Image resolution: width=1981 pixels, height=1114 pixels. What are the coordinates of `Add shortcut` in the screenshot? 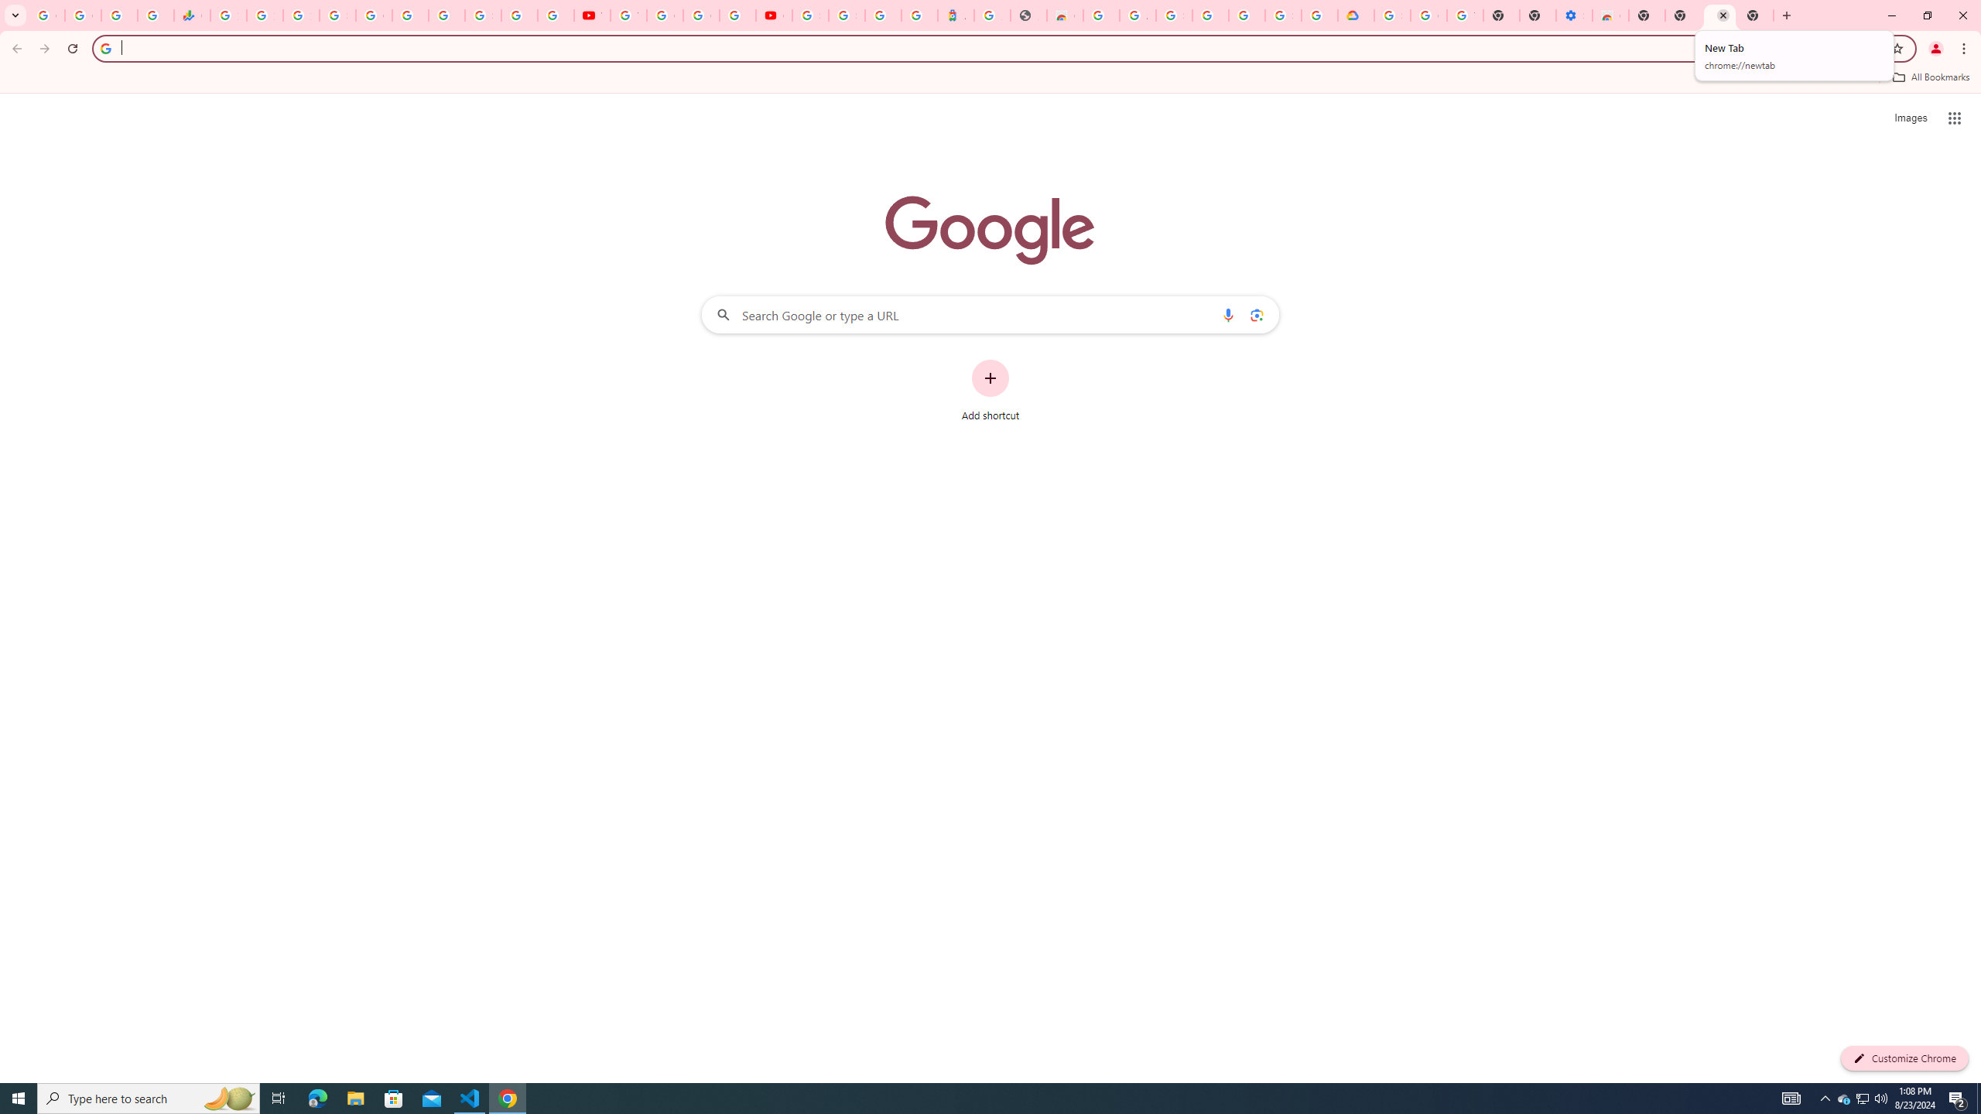 It's located at (990, 391).